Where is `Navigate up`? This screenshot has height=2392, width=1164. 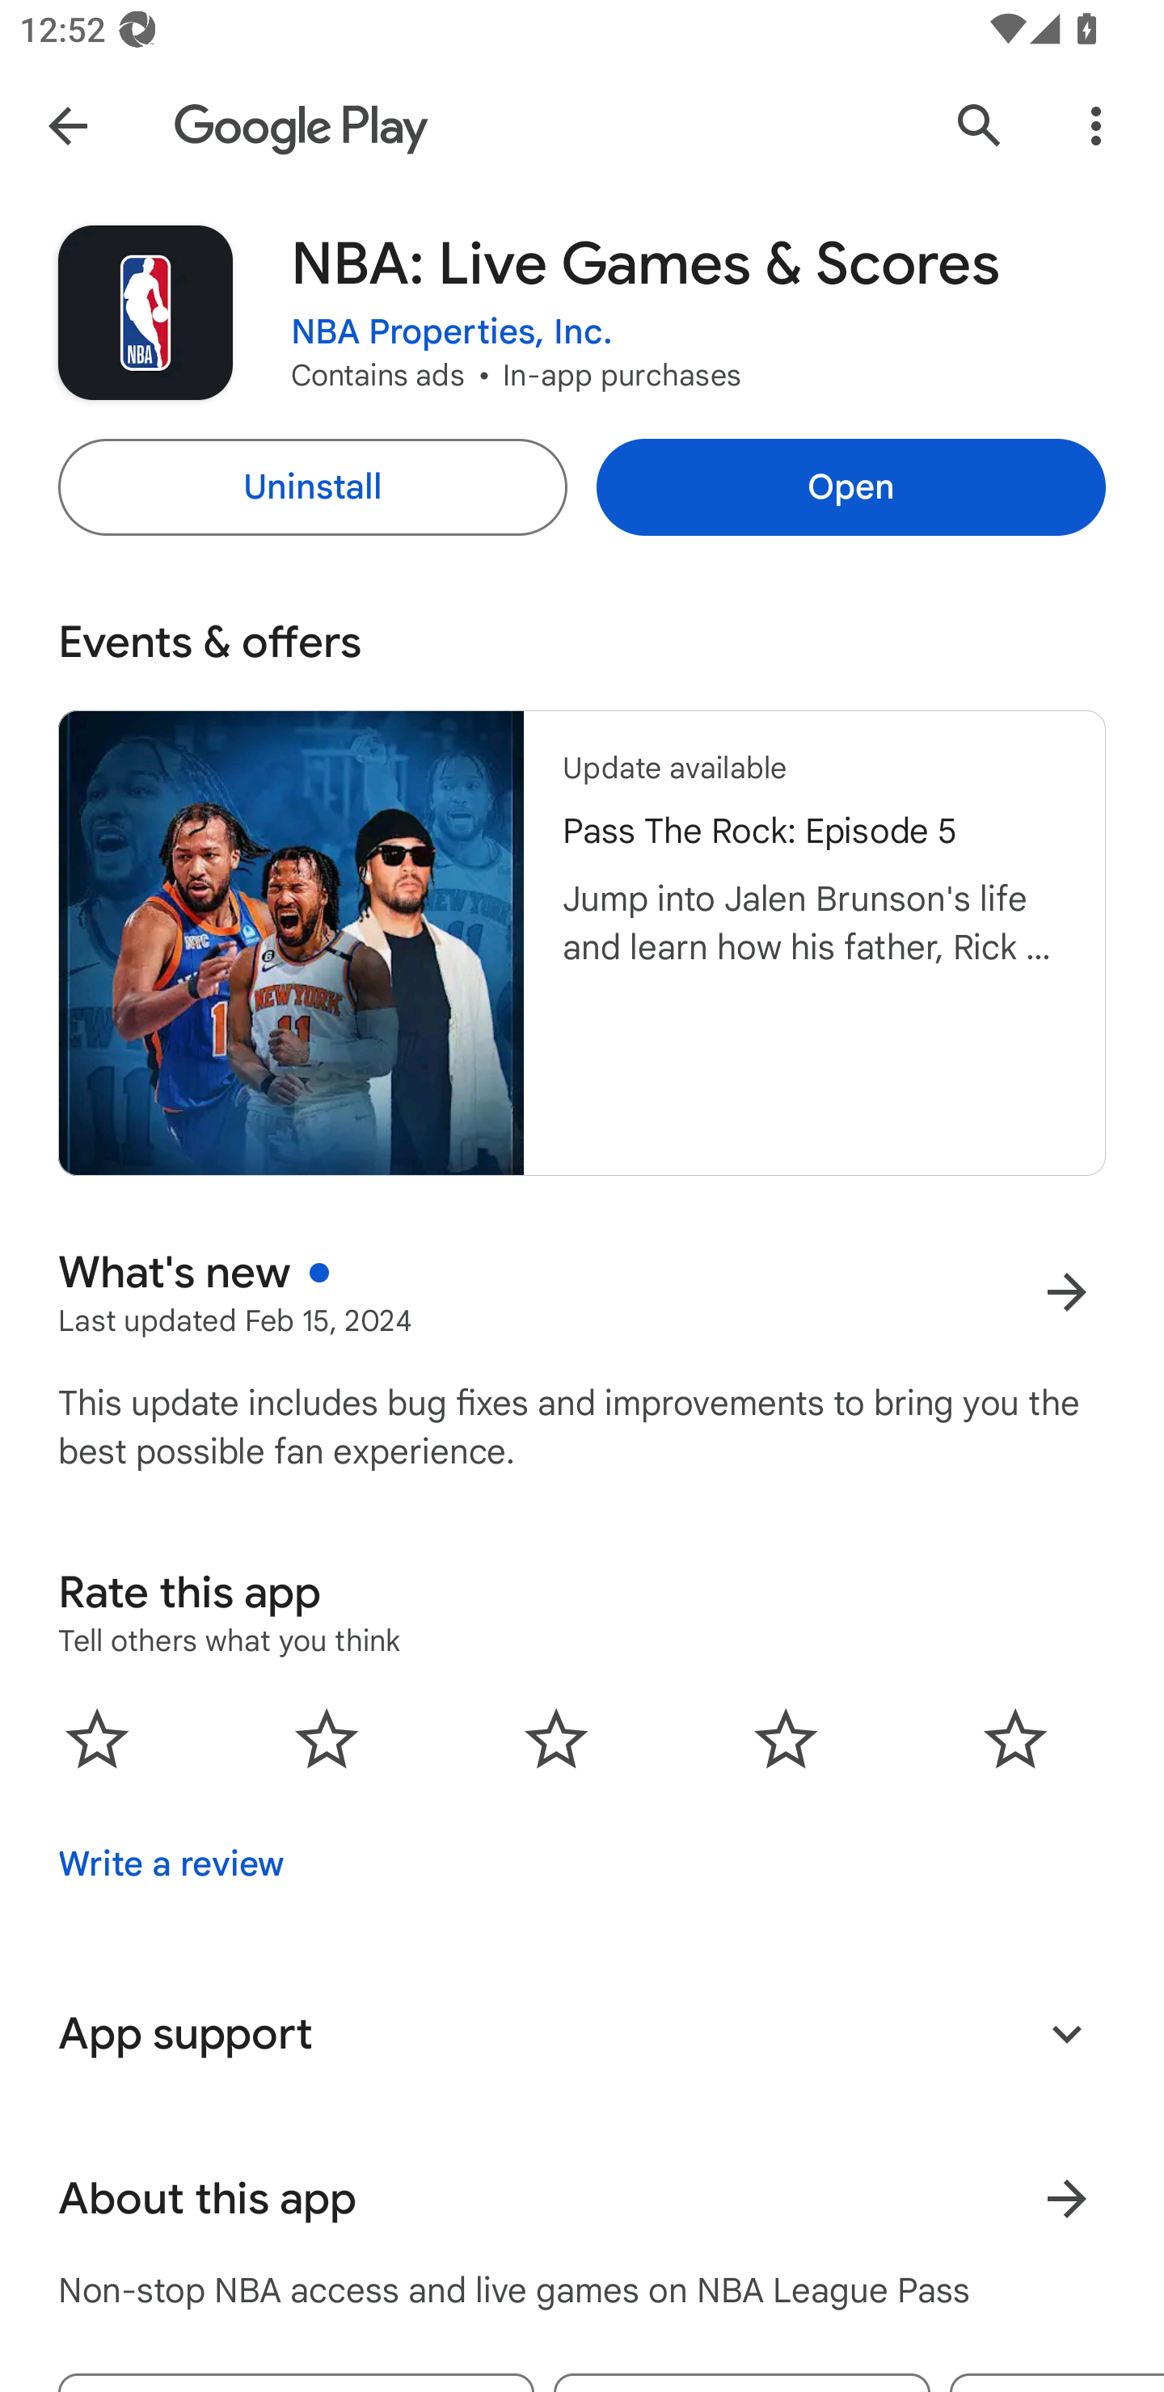 Navigate up is located at coordinates (67, 124).